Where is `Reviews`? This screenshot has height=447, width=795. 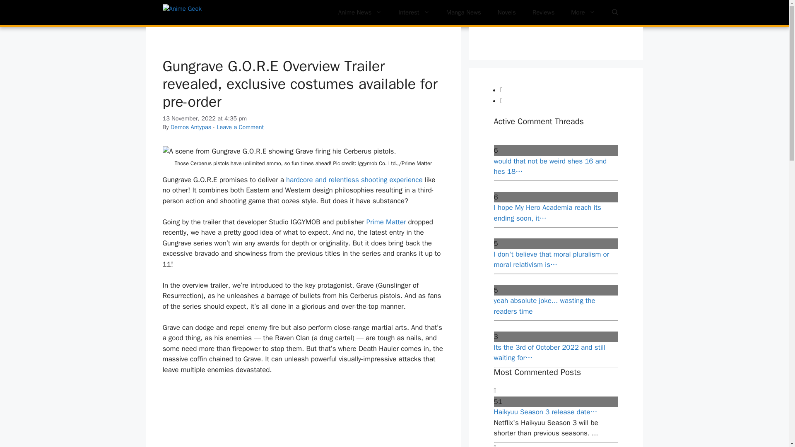 Reviews is located at coordinates (543, 12).